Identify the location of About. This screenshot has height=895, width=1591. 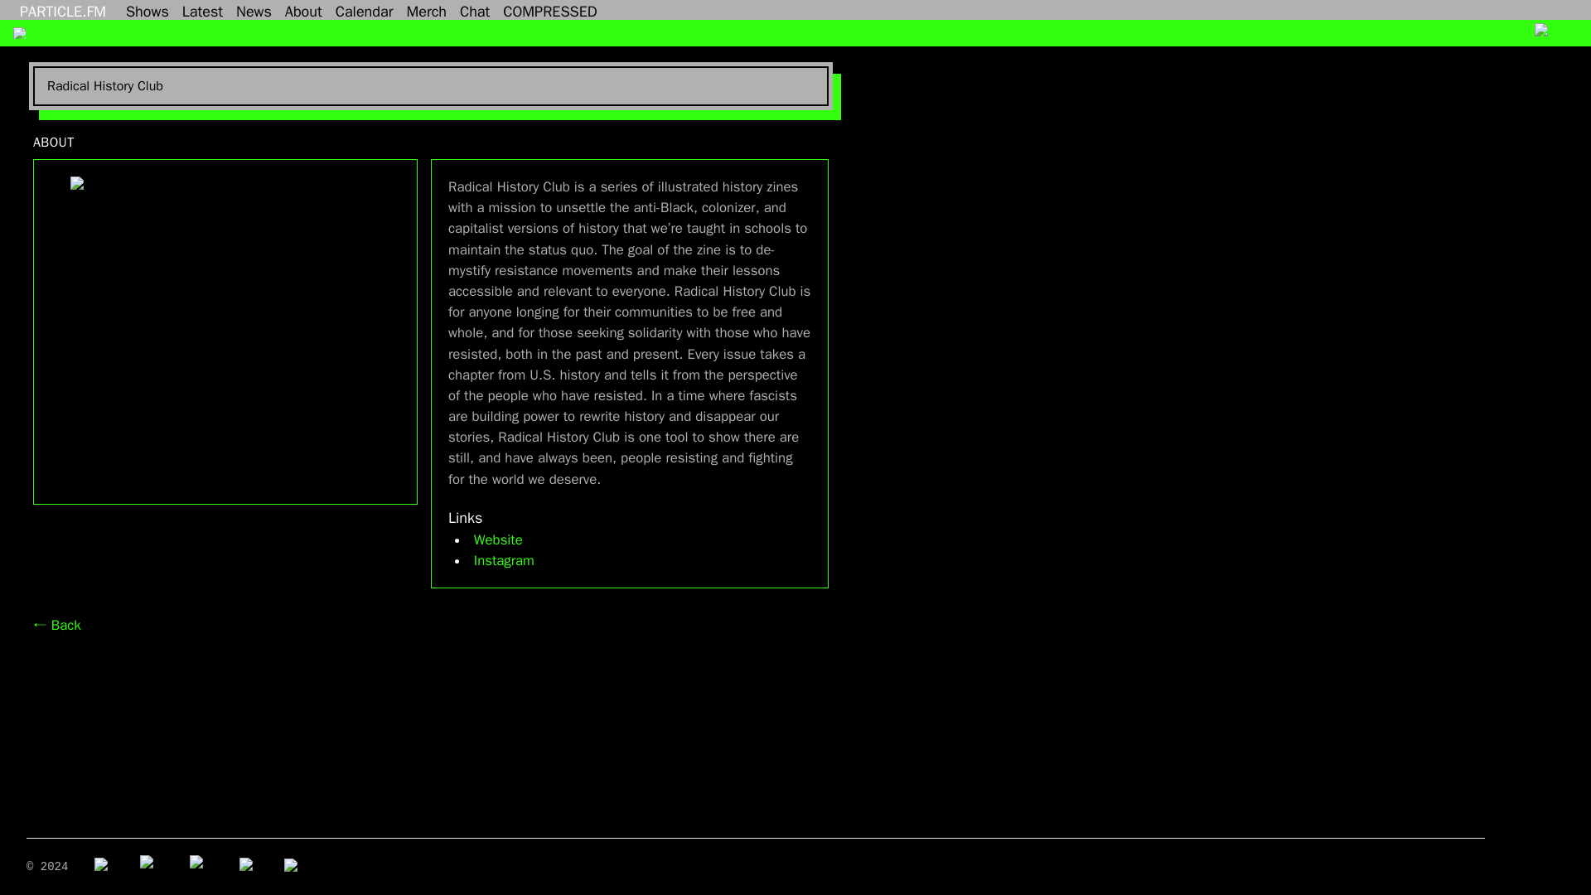
(303, 10).